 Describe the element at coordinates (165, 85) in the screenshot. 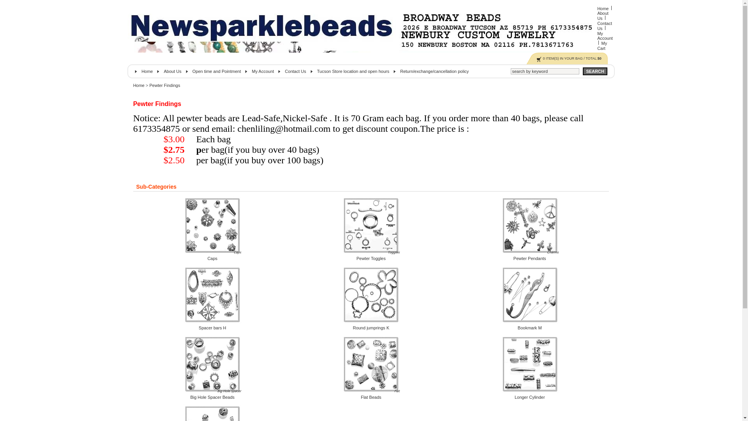

I see `Pewter Findings` at that location.